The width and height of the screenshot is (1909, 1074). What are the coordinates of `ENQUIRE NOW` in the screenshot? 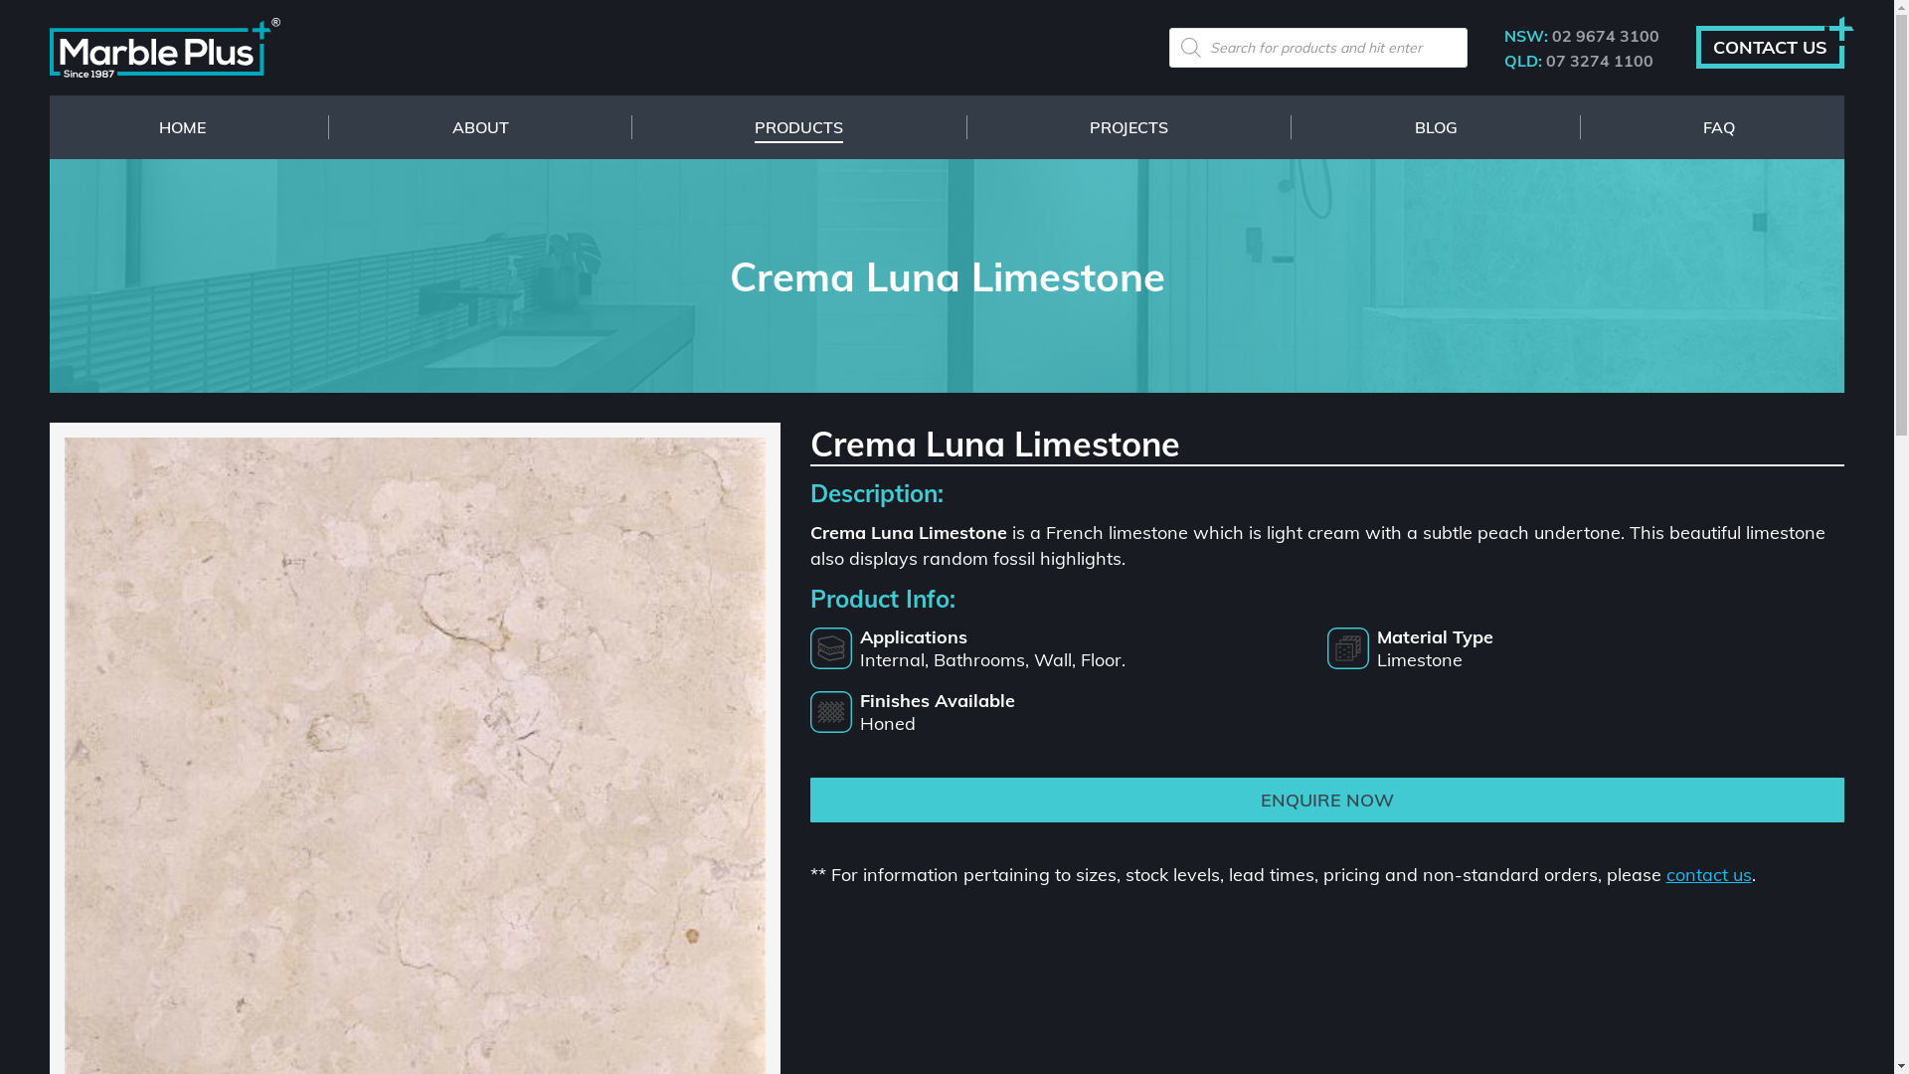 It's located at (1327, 800).